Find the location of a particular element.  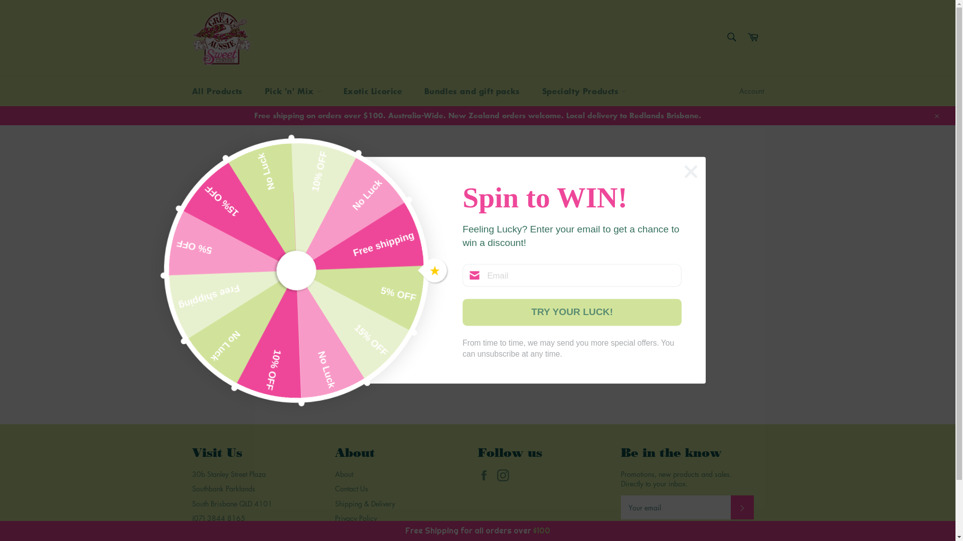

Contact Us is located at coordinates (352, 488).